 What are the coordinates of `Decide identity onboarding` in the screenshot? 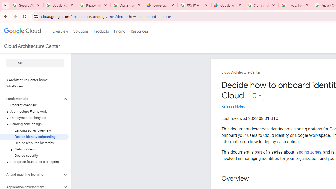 It's located at (34, 136).